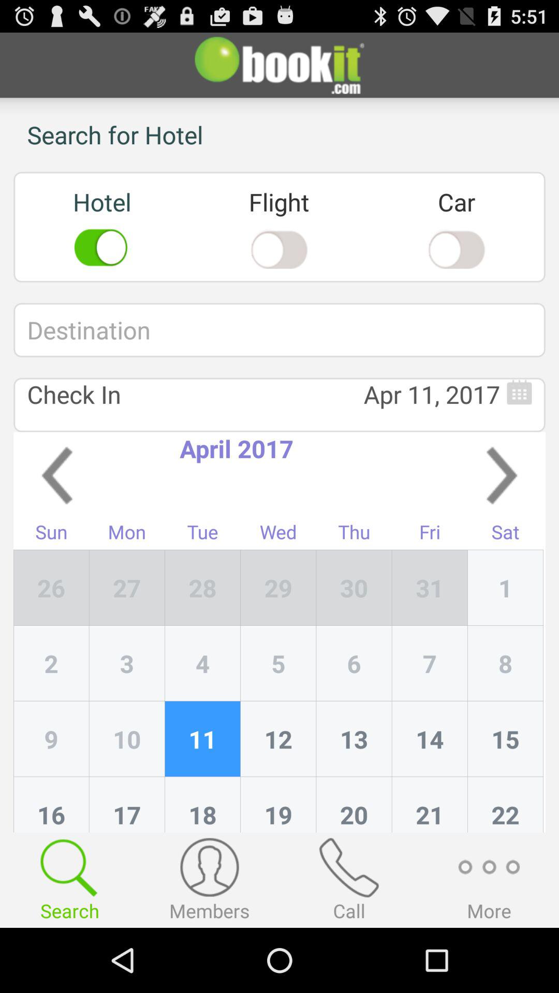 The image size is (559, 993). What do you see at coordinates (354, 534) in the screenshot?
I see `press the app to the right of the wed item` at bounding box center [354, 534].